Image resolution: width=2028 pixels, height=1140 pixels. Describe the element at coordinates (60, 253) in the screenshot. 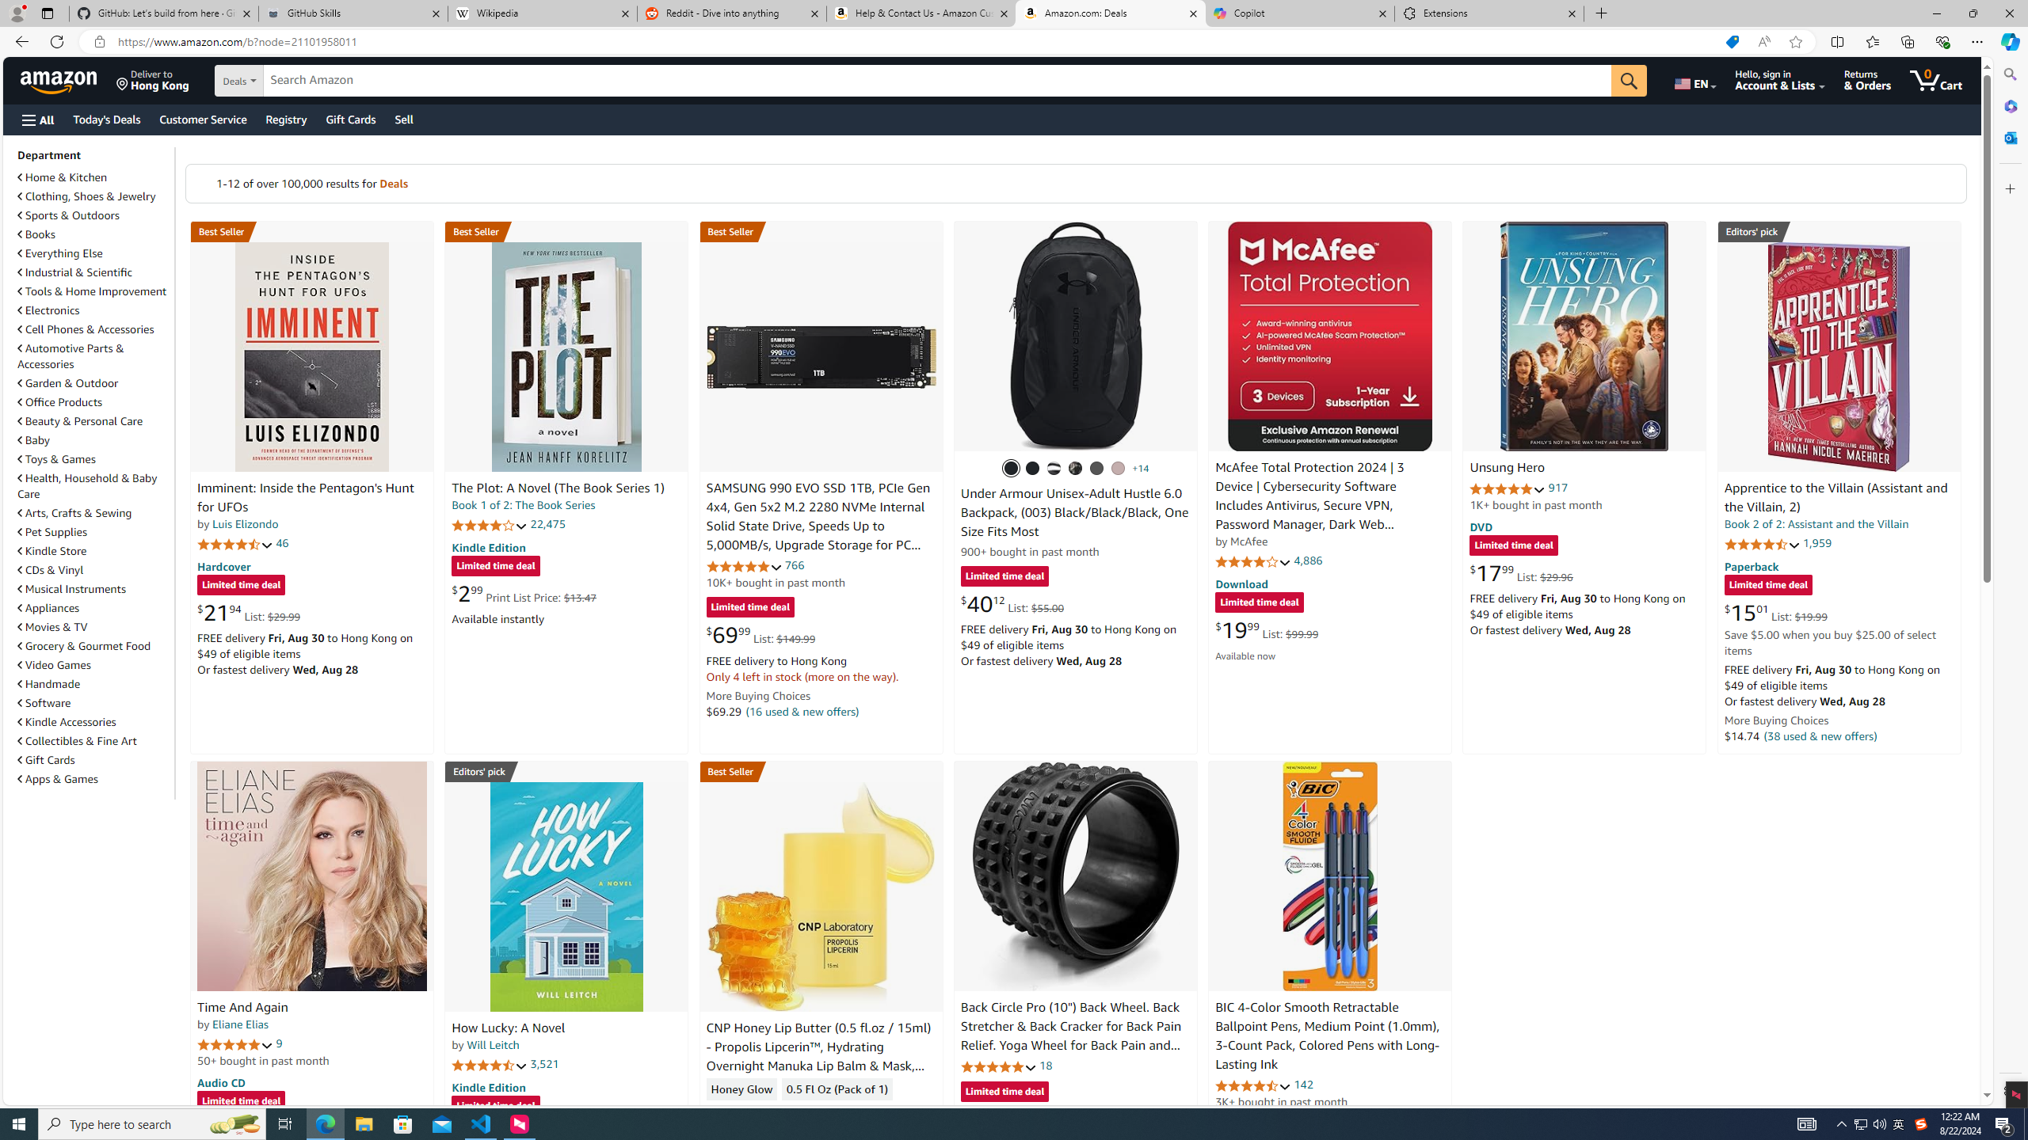

I see `Everything Else` at that location.